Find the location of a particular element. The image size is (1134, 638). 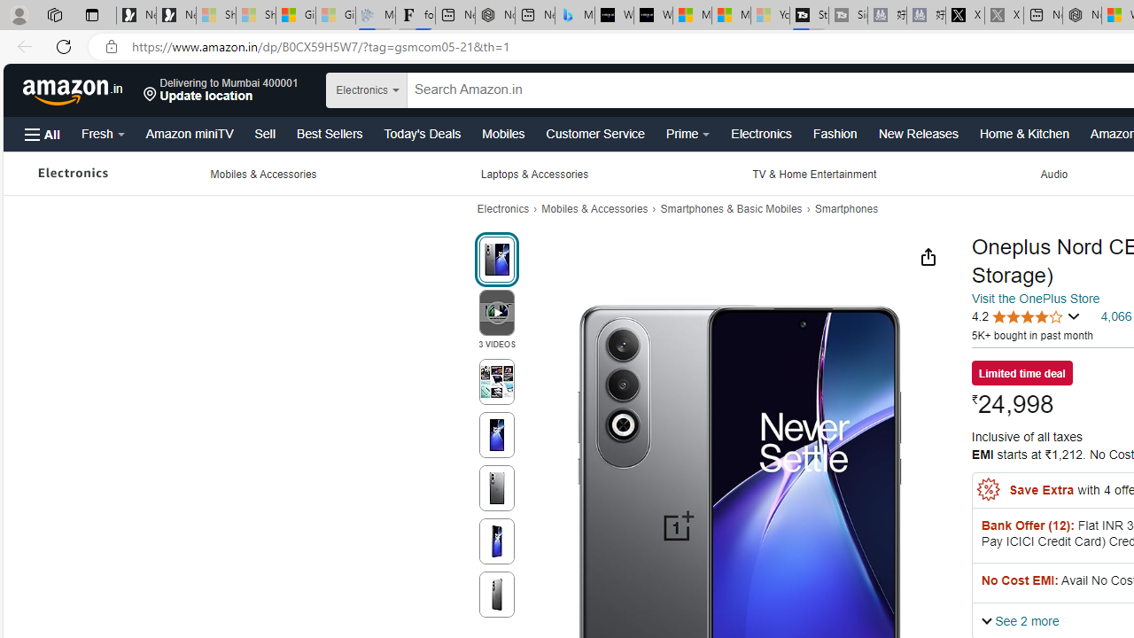

Customer Service is located at coordinates (595, 133).